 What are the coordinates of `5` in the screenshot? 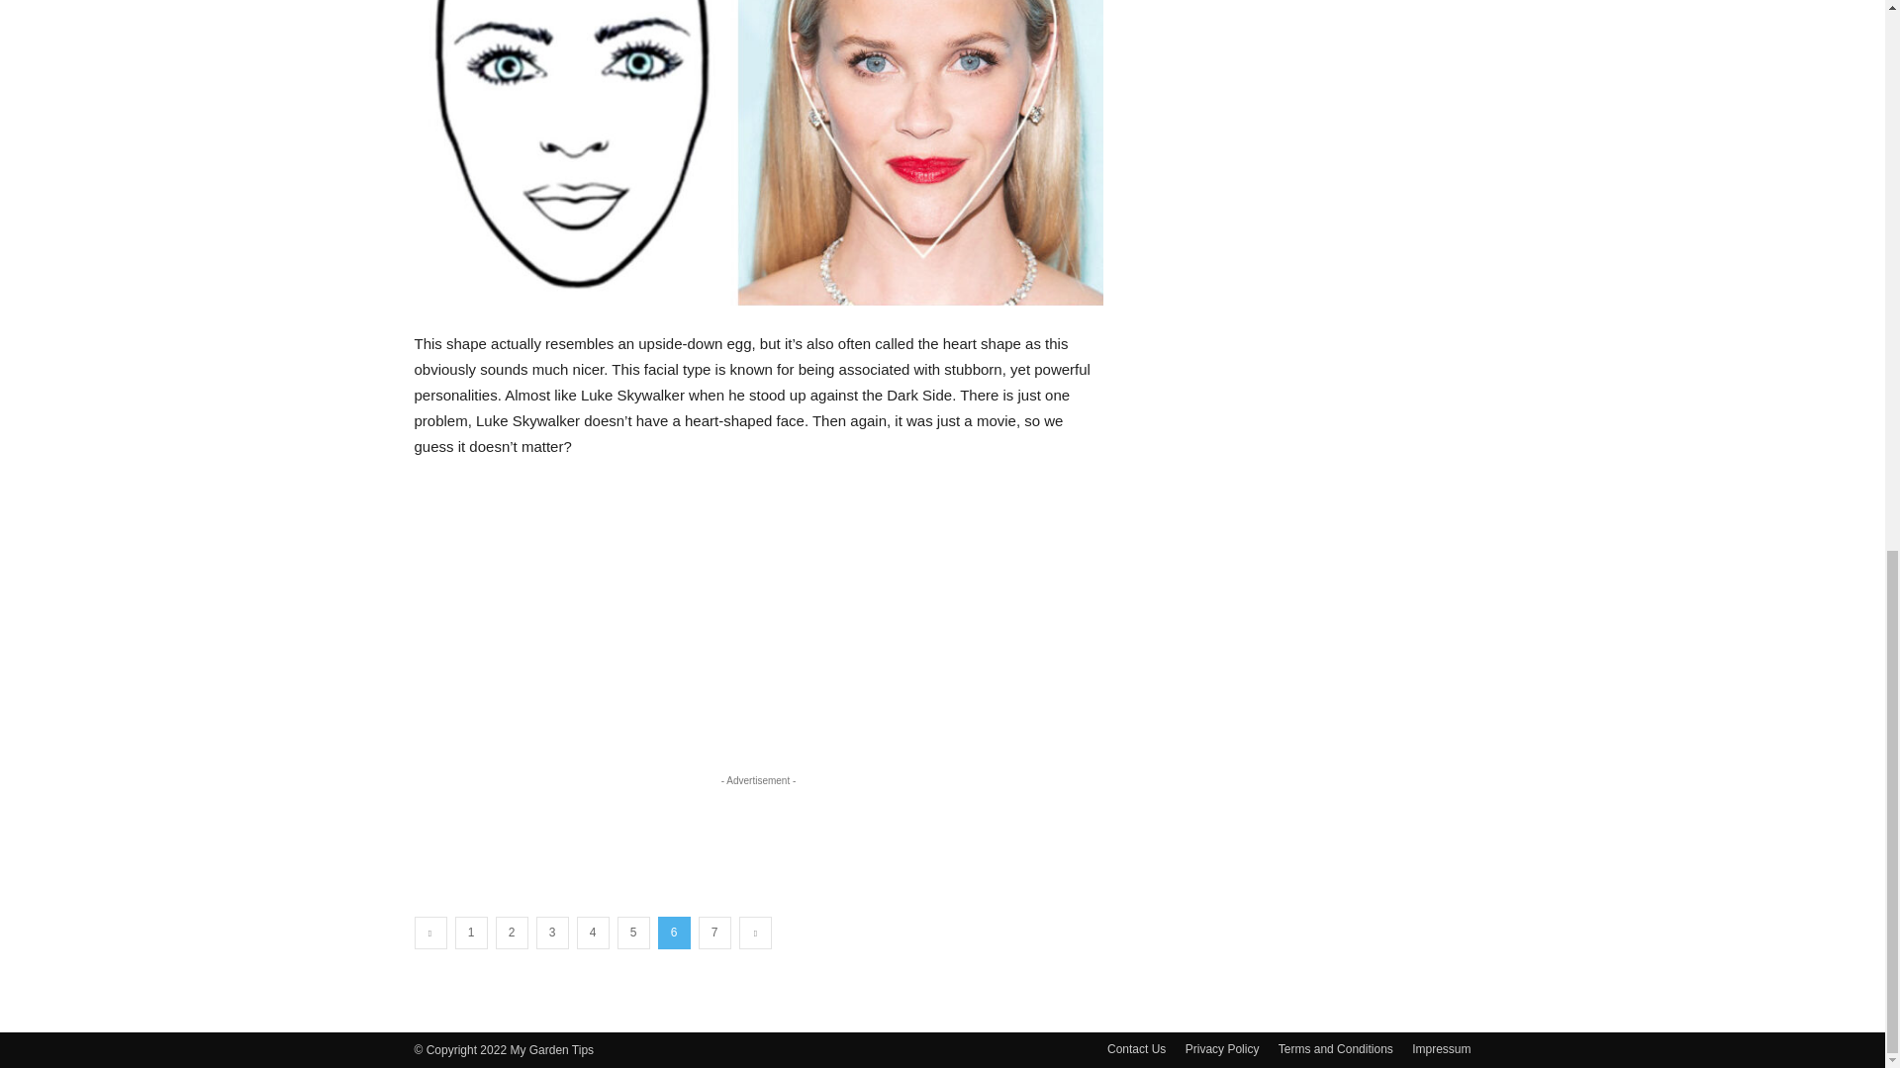 It's located at (633, 933).